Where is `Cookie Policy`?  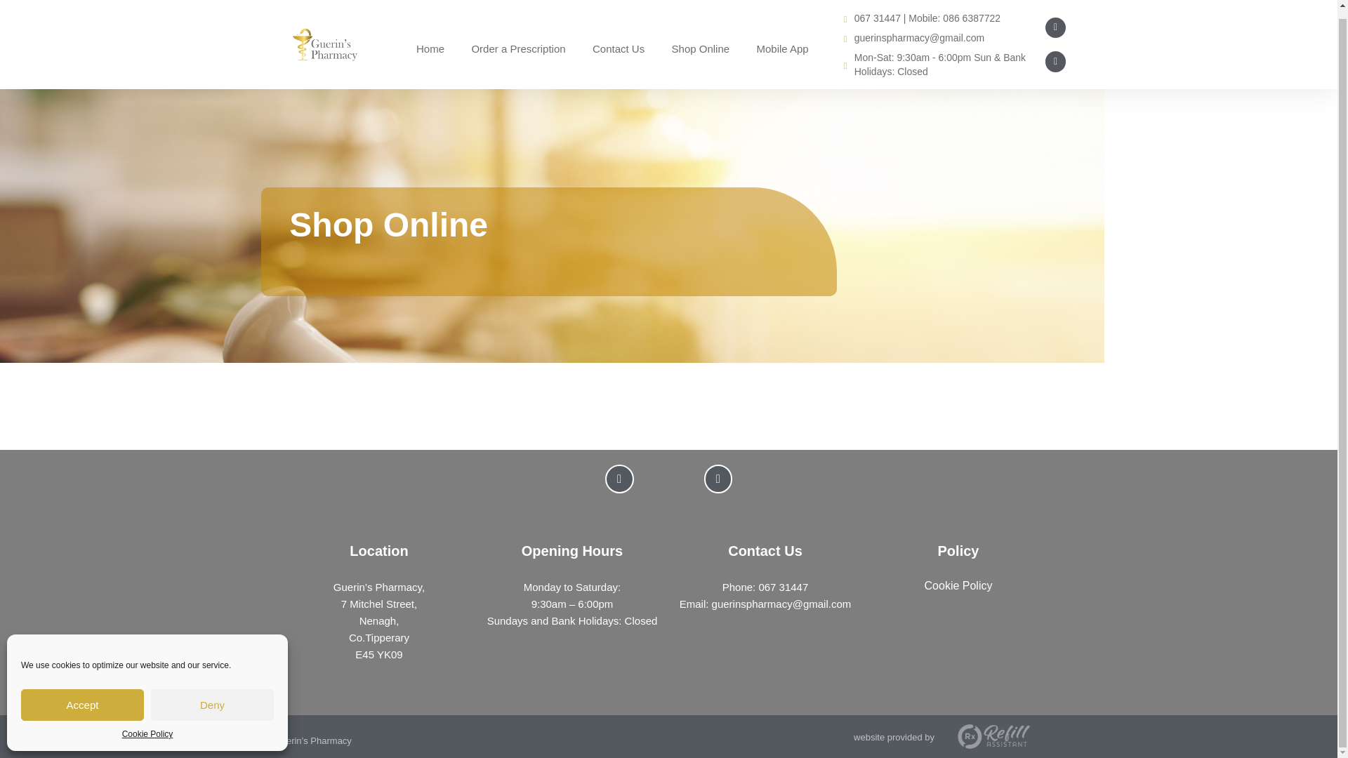 Cookie Policy is located at coordinates (147, 724).